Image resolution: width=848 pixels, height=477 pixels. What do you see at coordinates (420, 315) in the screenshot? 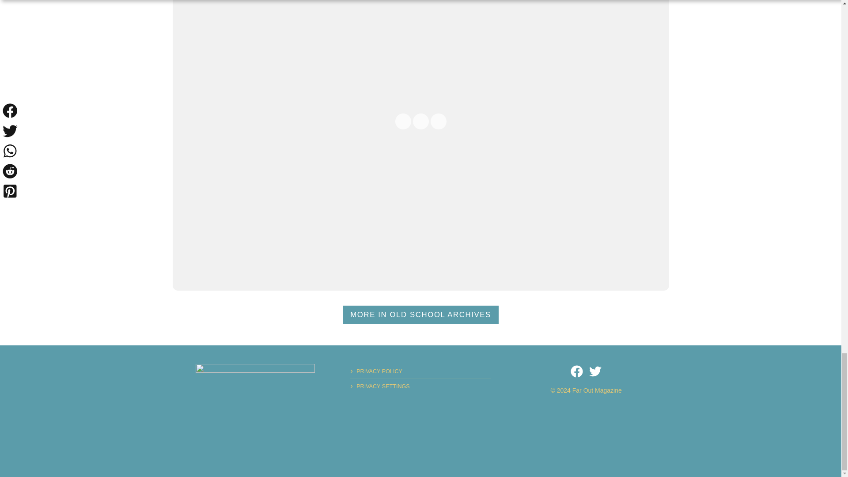
I see `More in Old School Archives` at bounding box center [420, 315].